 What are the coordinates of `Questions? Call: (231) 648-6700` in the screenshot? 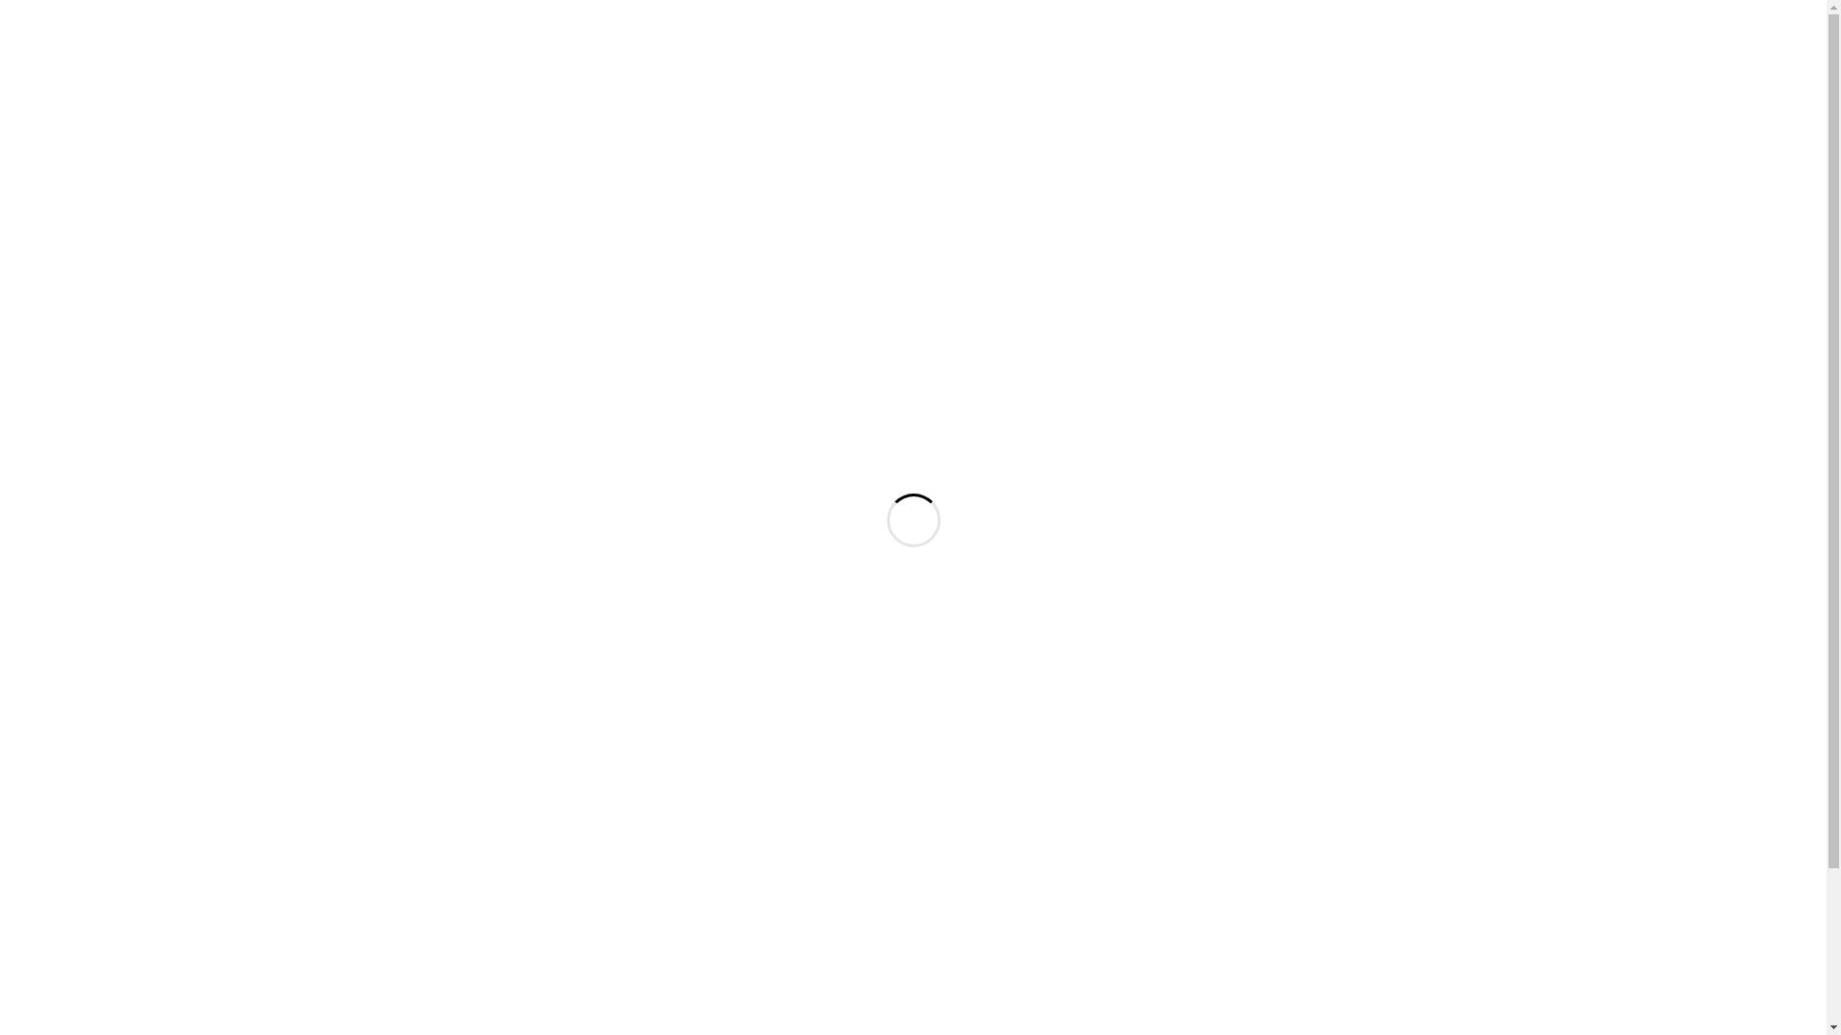 It's located at (149, 57).